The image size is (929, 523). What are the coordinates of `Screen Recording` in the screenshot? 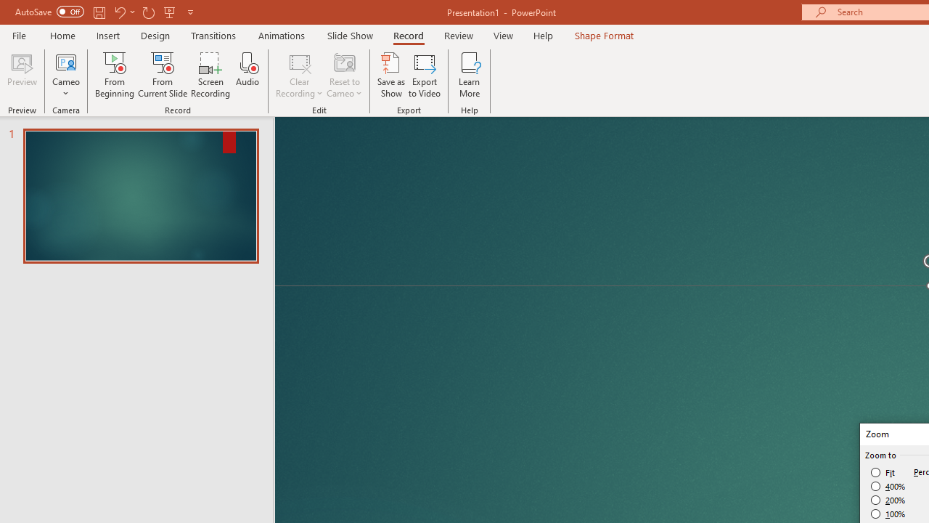 It's located at (210, 74).